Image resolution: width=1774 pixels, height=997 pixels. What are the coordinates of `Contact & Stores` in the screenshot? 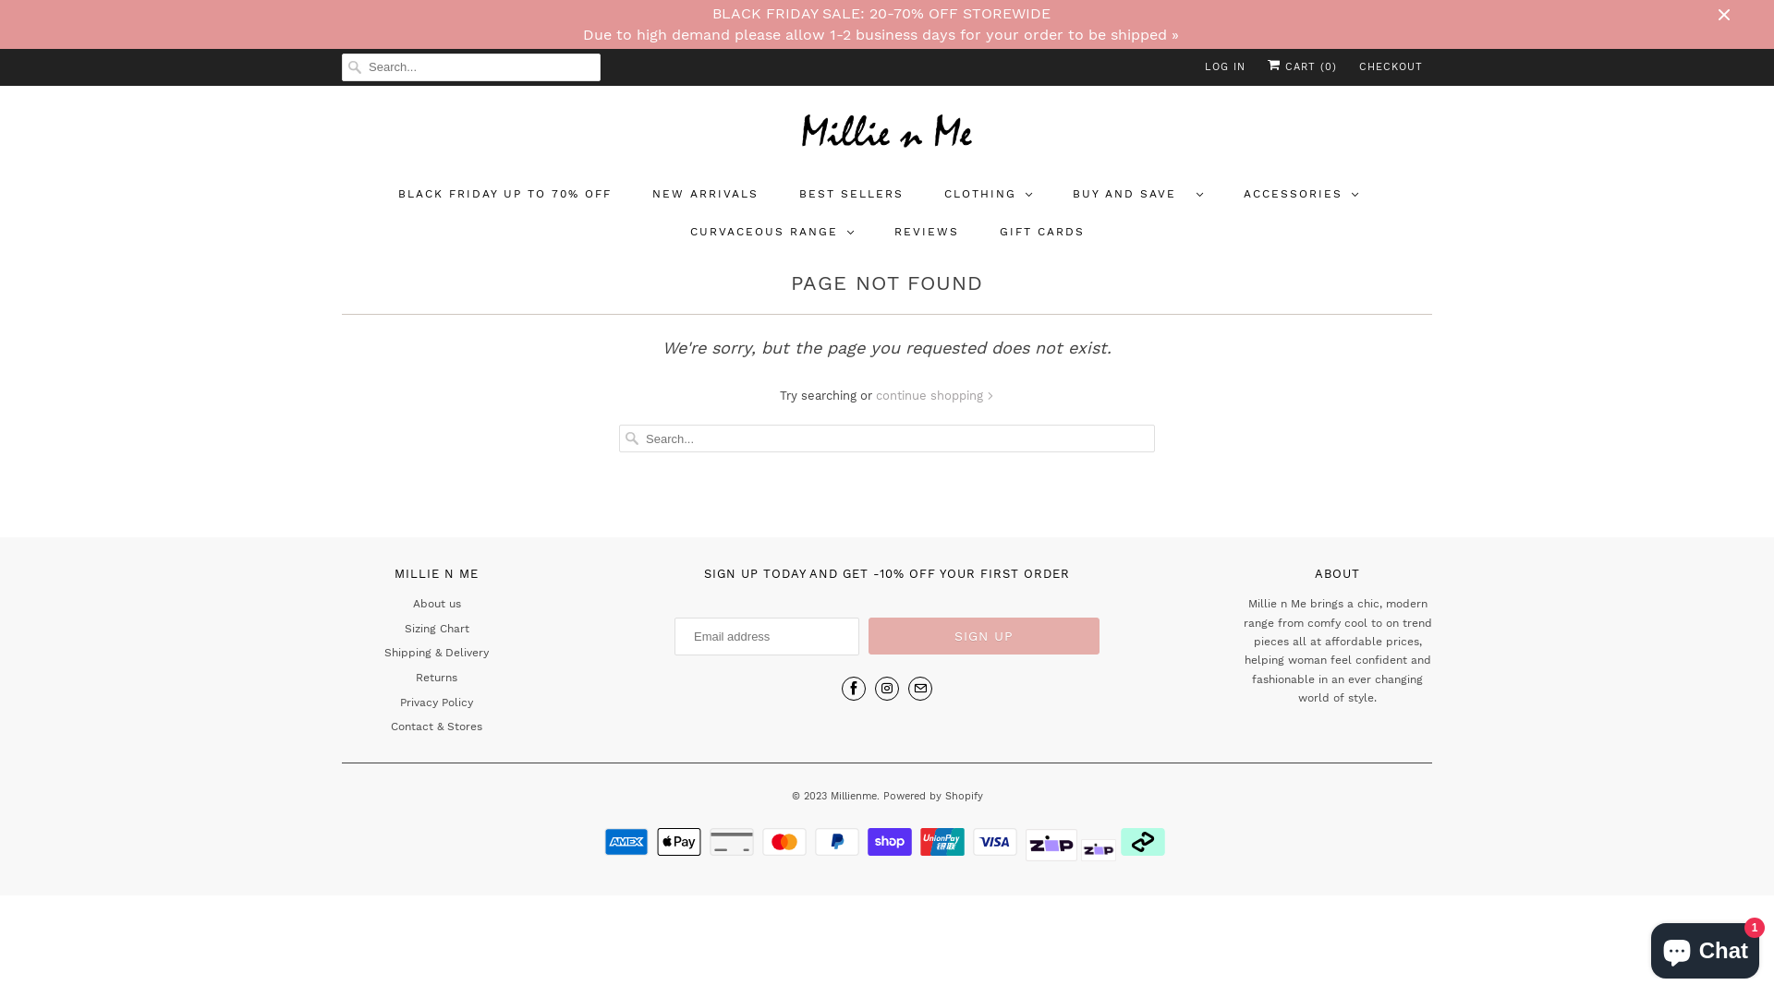 It's located at (436, 727).